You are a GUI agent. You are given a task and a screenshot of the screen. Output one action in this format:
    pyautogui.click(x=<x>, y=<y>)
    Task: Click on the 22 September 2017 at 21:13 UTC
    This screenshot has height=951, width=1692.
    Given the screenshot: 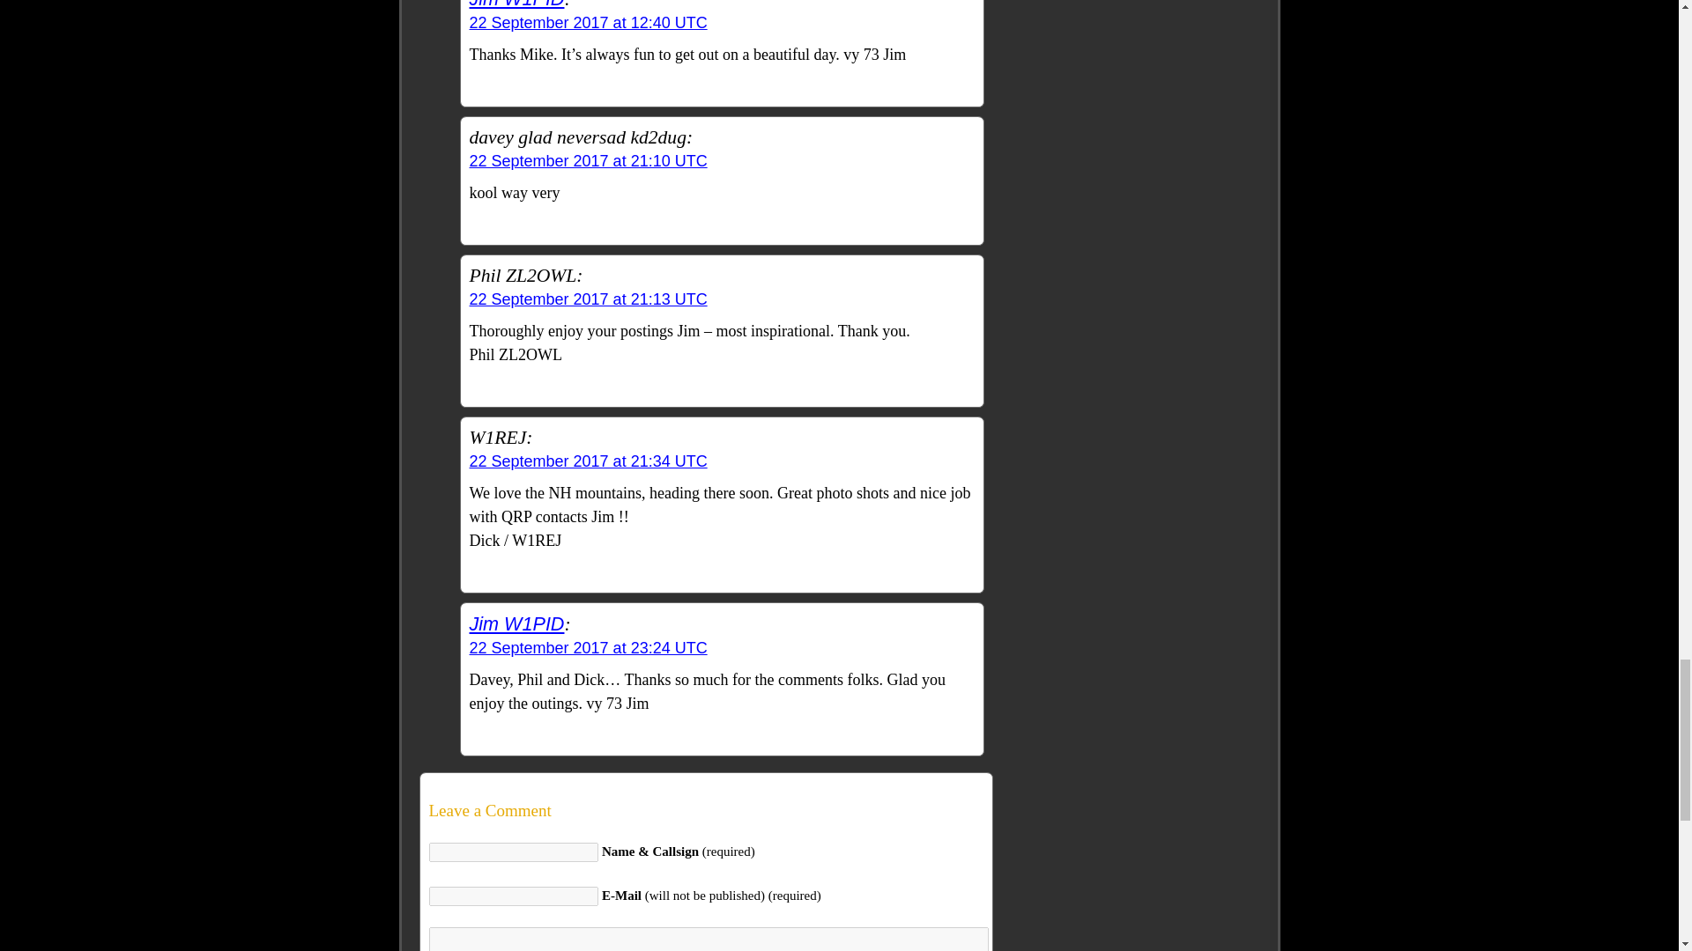 What is the action you would take?
    pyautogui.click(x=587, y=299)
    